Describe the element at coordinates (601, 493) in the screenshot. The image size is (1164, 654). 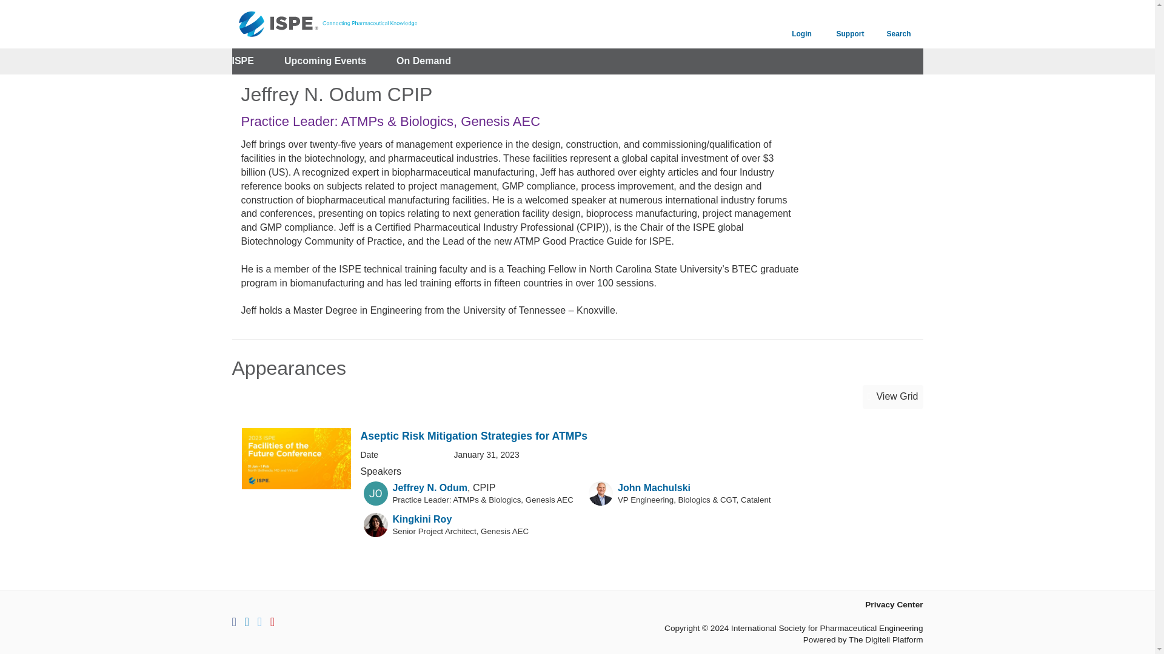
I see `Speaker Image for John Machulski` at that location.